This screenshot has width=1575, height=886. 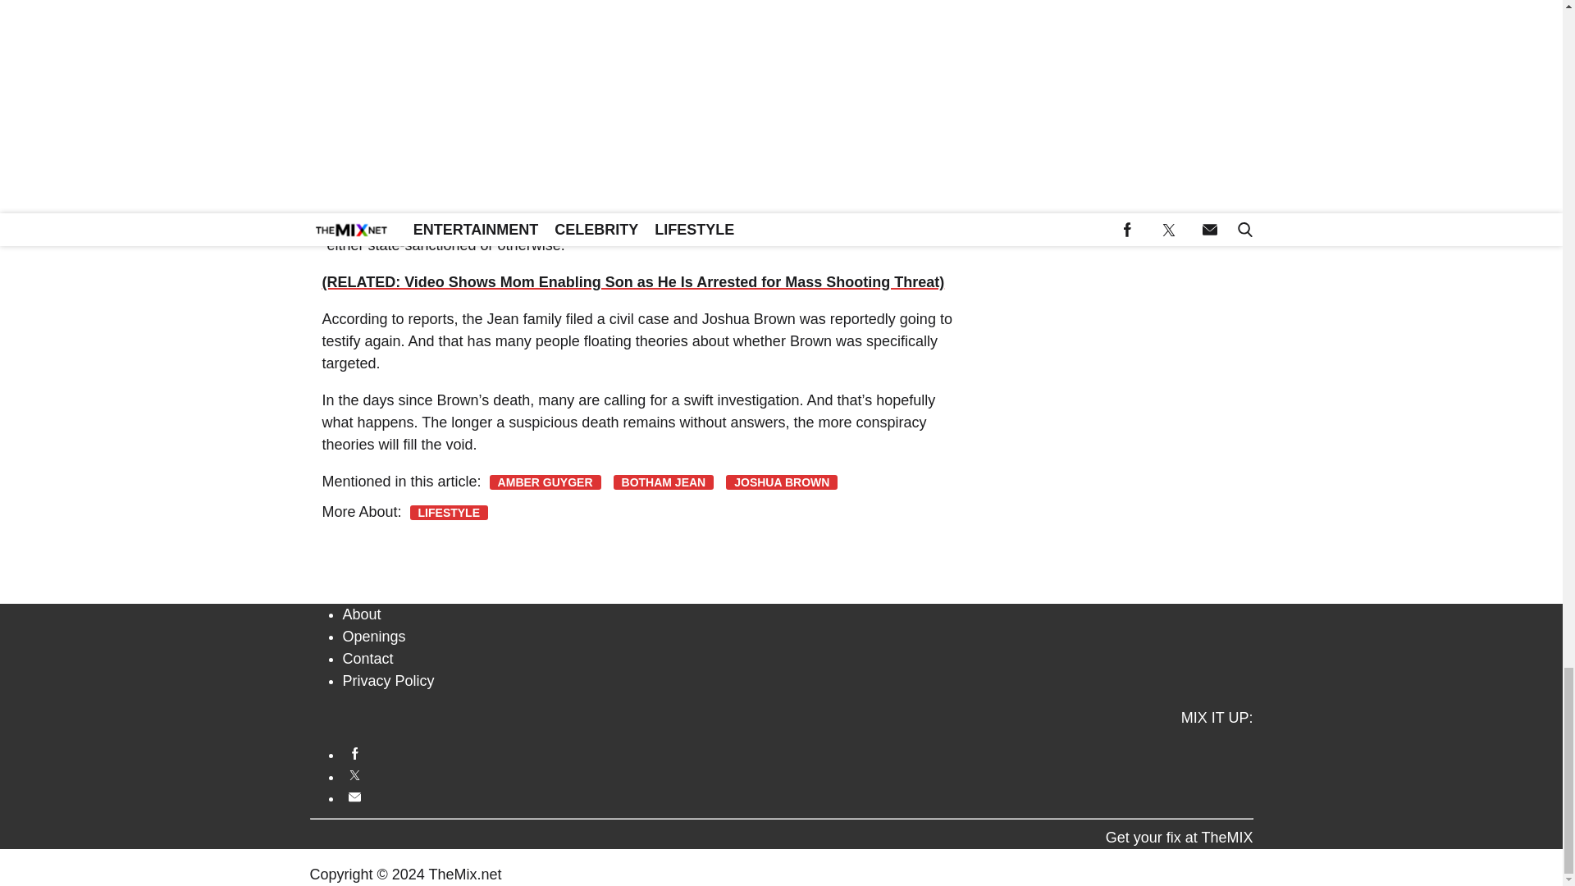 What do you see at coordinates (546, 482) in the screenshot?
I see `AMBER GUYGER` at bounding box center [546, 482].